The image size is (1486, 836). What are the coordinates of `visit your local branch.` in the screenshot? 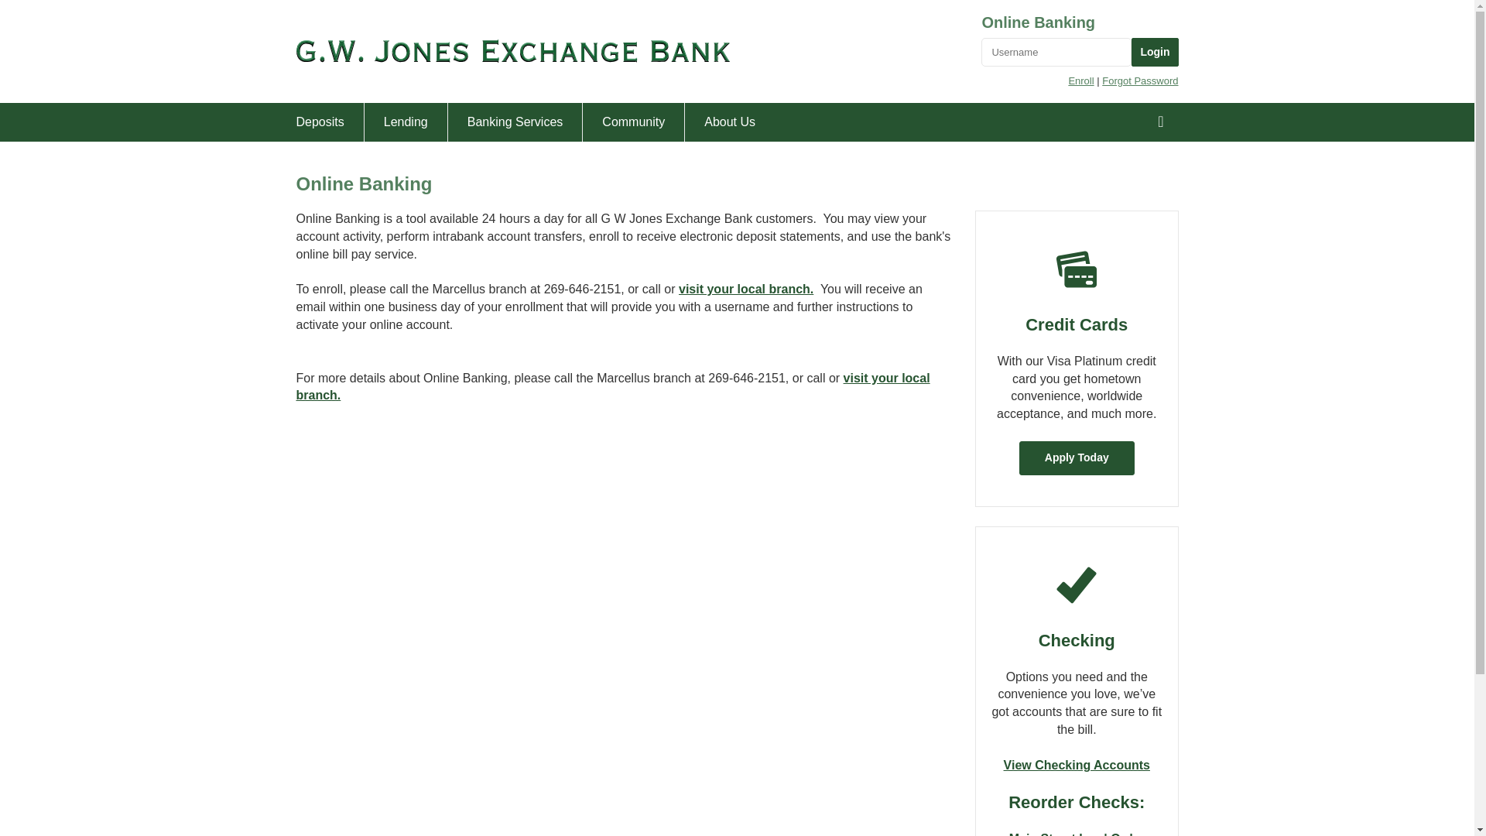 It's located at (746, 290).